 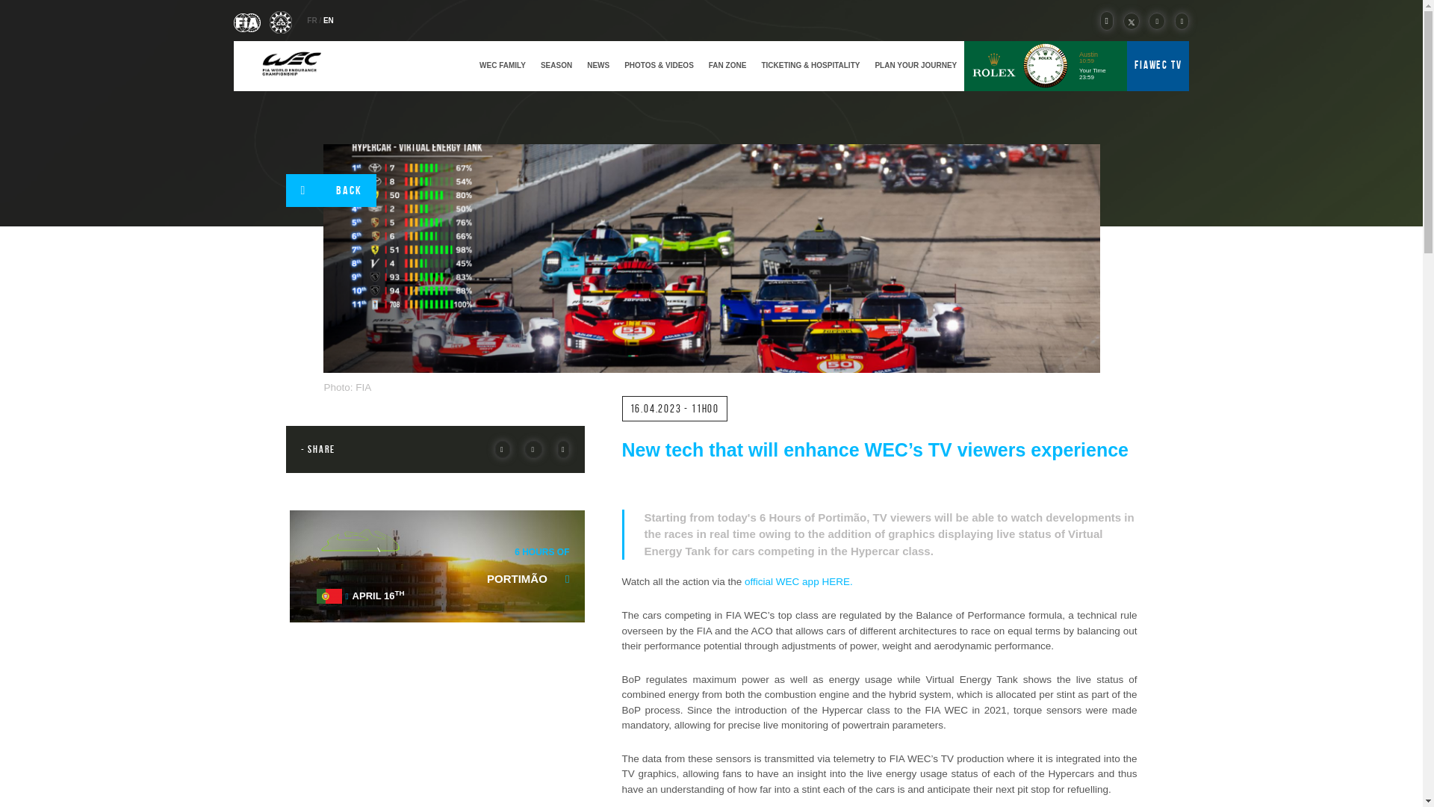 What do you see at coordinates (291, 65) in the screenshot?
I see `Fiawec` at bounding box center [291, 65].